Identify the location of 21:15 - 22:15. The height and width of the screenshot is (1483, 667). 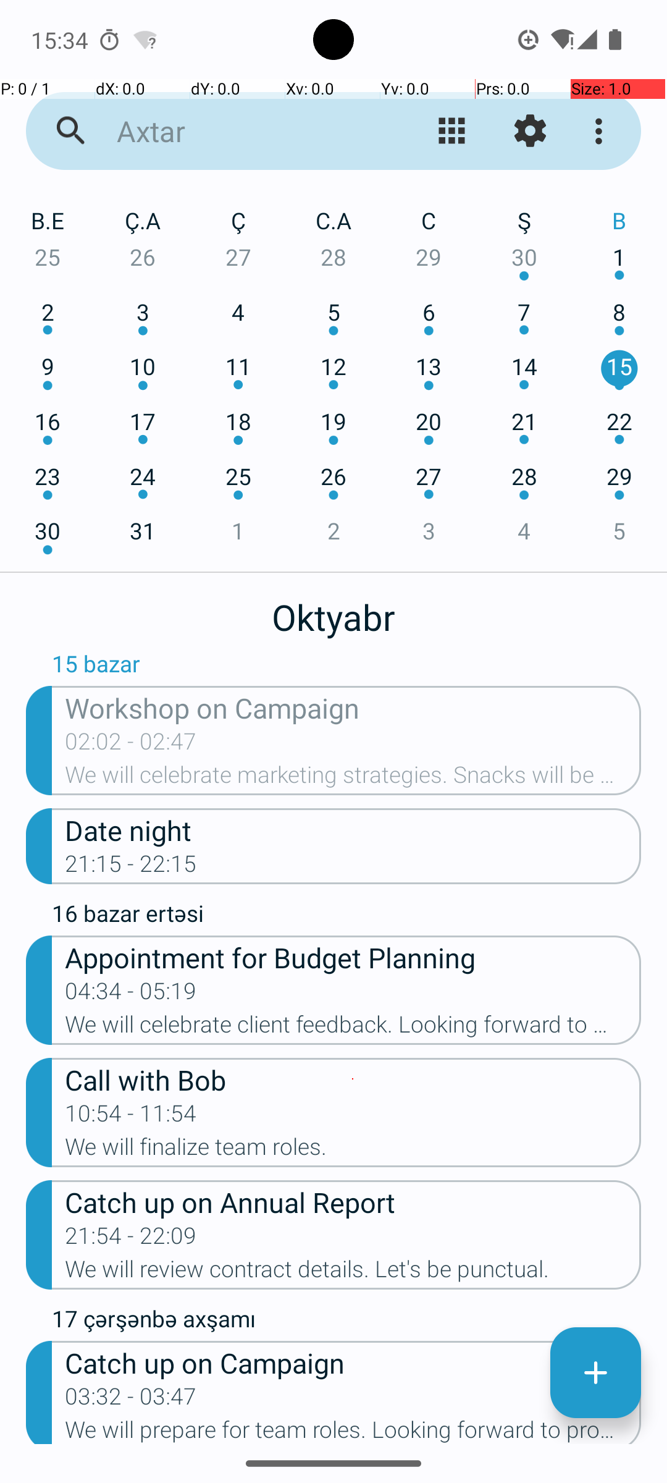
(131, 868).